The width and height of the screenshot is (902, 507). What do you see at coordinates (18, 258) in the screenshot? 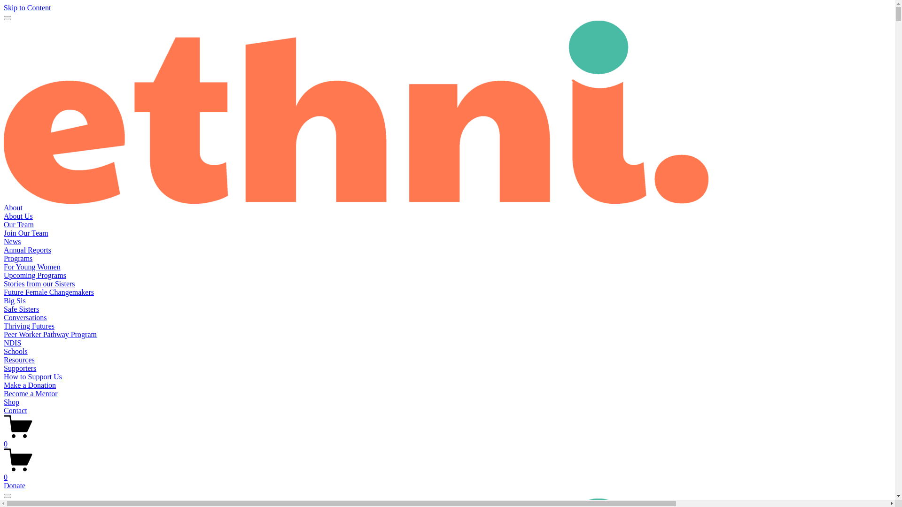
I see `Programs` at bounding box center [18, 258].